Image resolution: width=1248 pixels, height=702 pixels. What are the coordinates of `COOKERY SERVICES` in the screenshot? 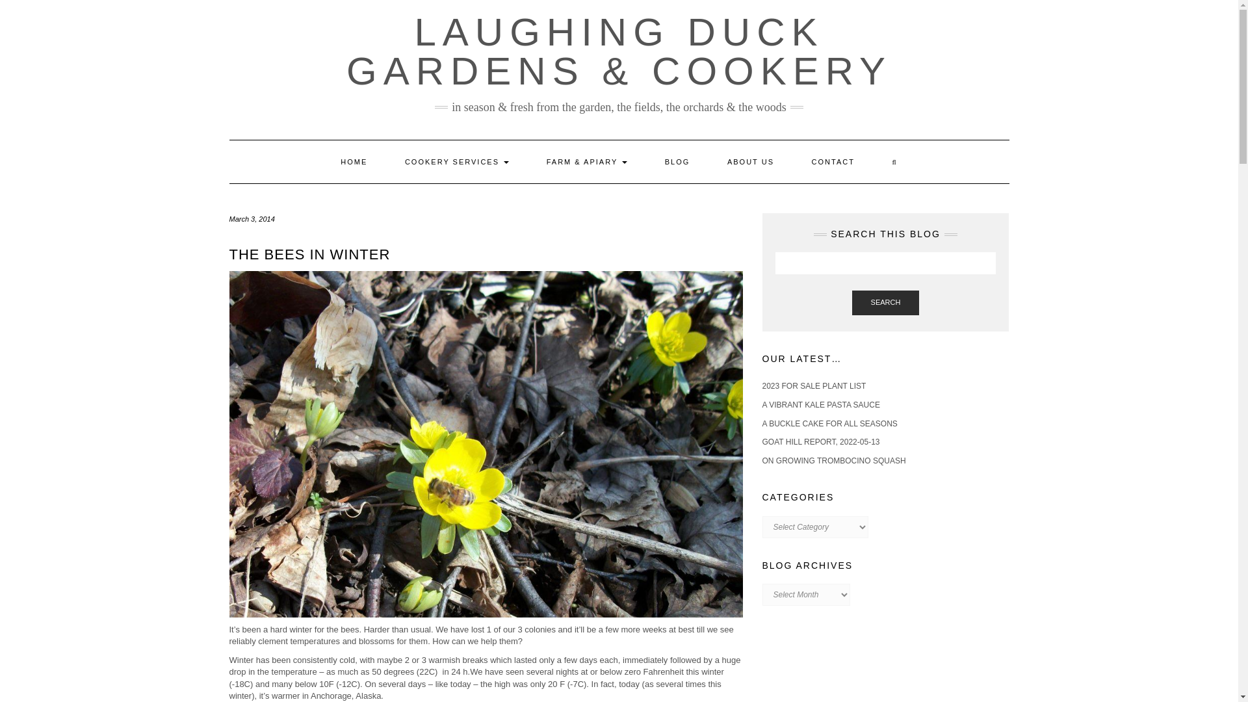 It's located at (456, 161).